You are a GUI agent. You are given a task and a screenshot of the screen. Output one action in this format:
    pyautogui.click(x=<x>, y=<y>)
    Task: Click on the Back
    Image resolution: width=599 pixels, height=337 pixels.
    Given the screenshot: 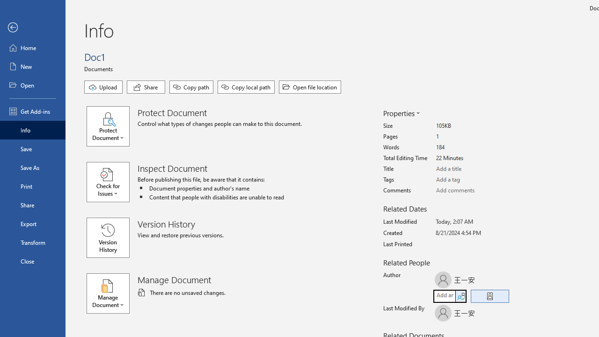 What is the action you would take?
    pyautogui.click(x=33, y=28)
    